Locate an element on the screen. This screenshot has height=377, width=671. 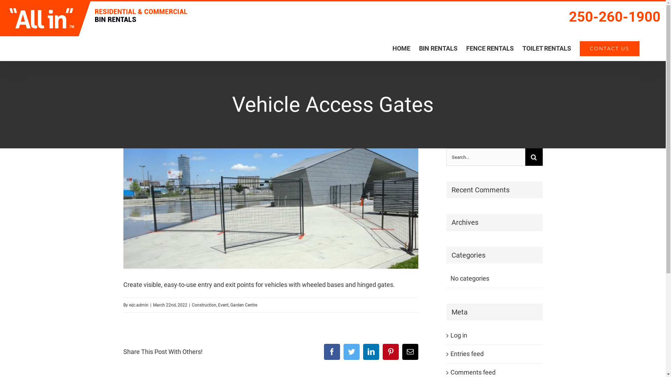
Event is located at coordinates (223, 305).